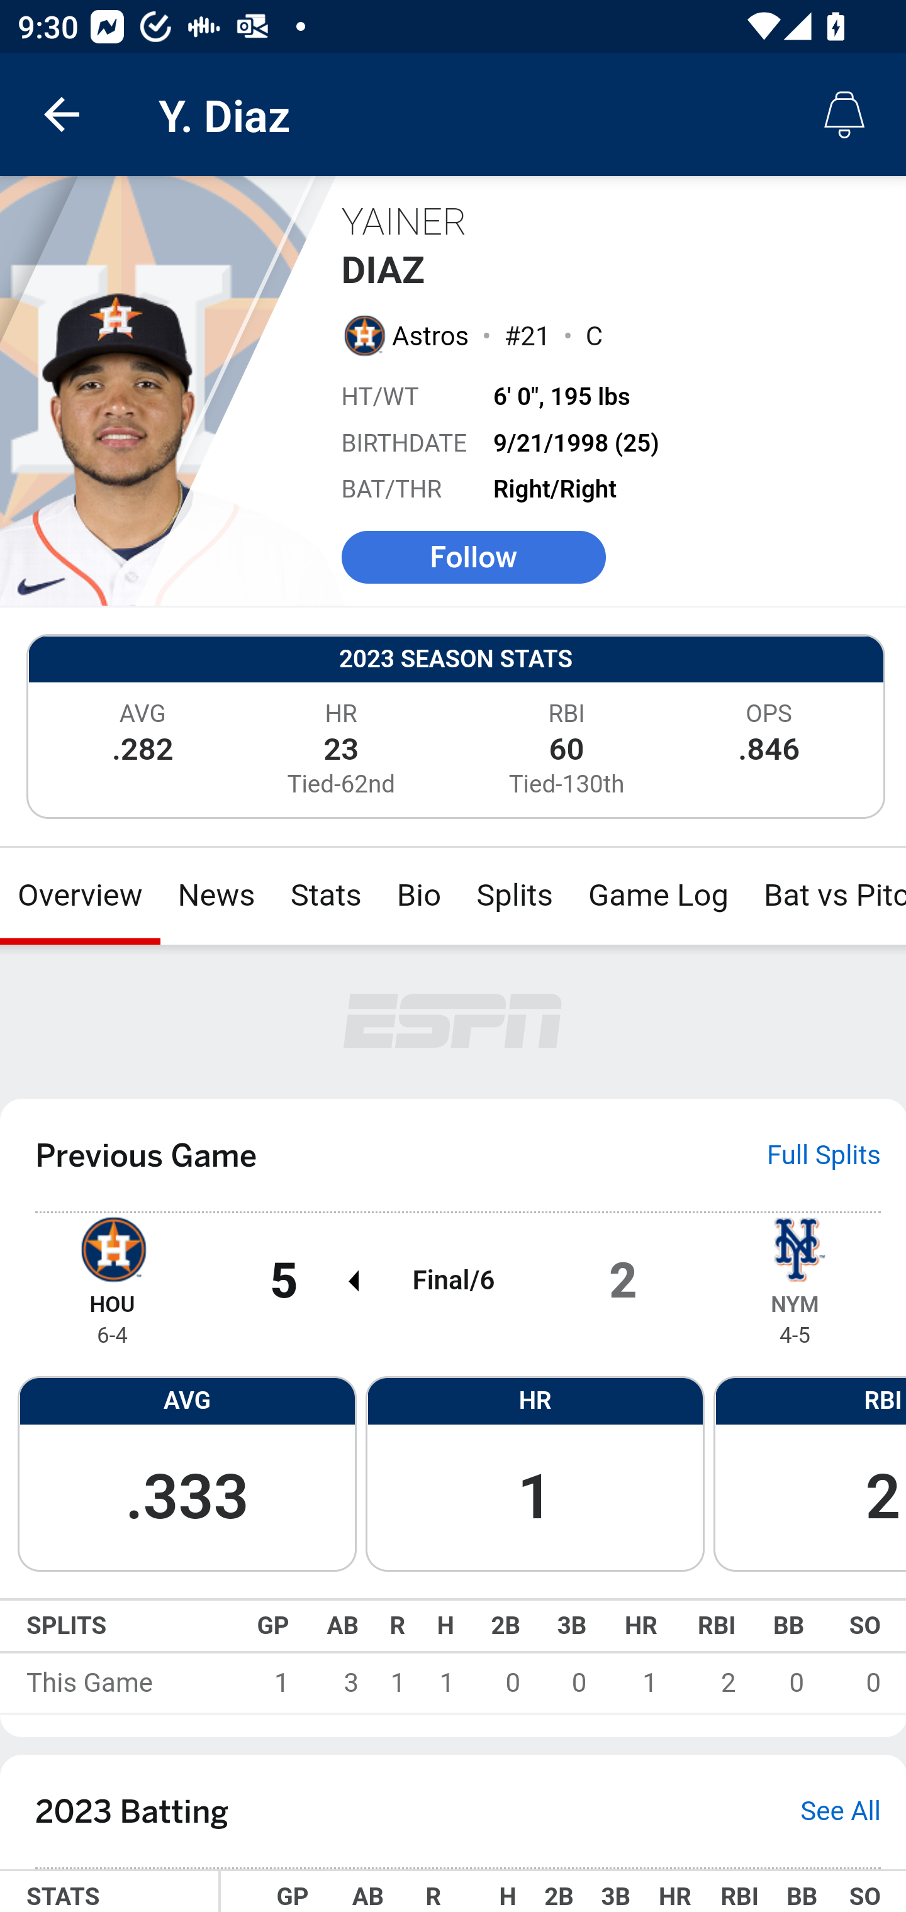 The image size is (906, 1912). Describe the element at coordinates (825, 896) in the screenshot. I see `Bat vs Pitch` at that location.